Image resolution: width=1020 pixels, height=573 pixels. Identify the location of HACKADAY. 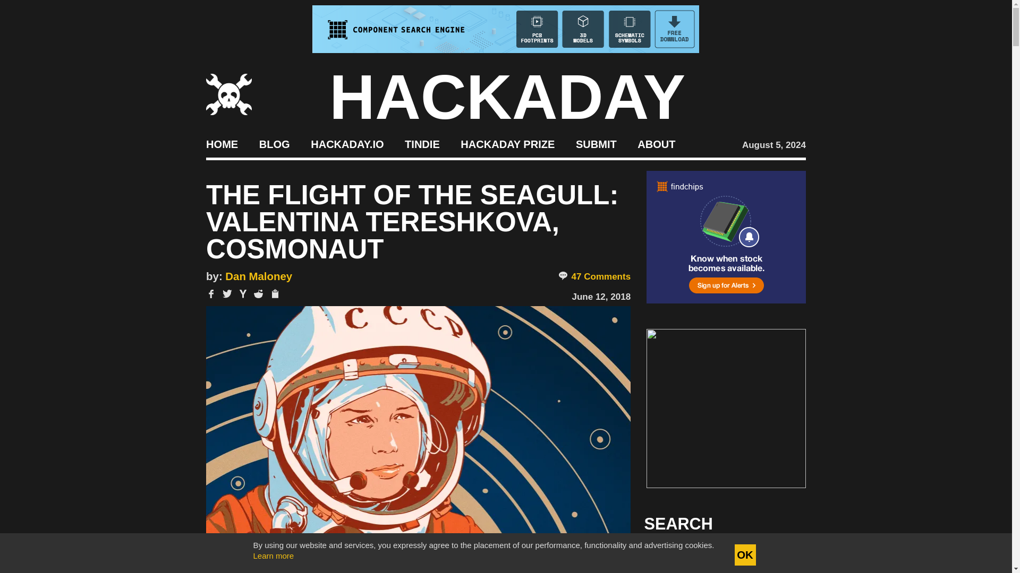
(507, 97).